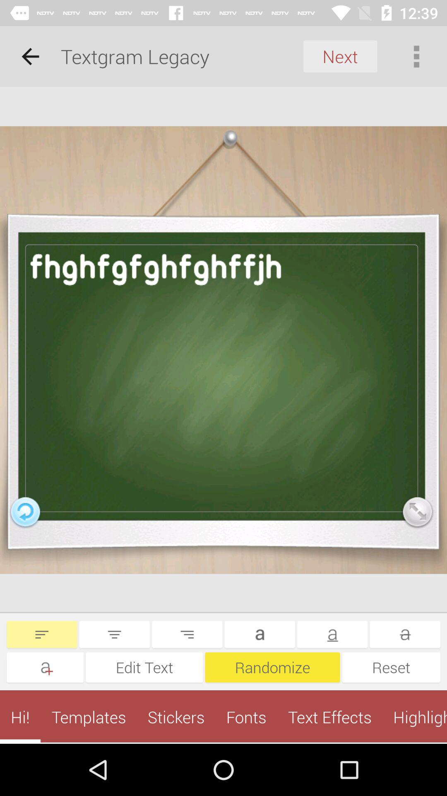  I want to click on open the icon to the left of textgram legacy, so click(30, 56).